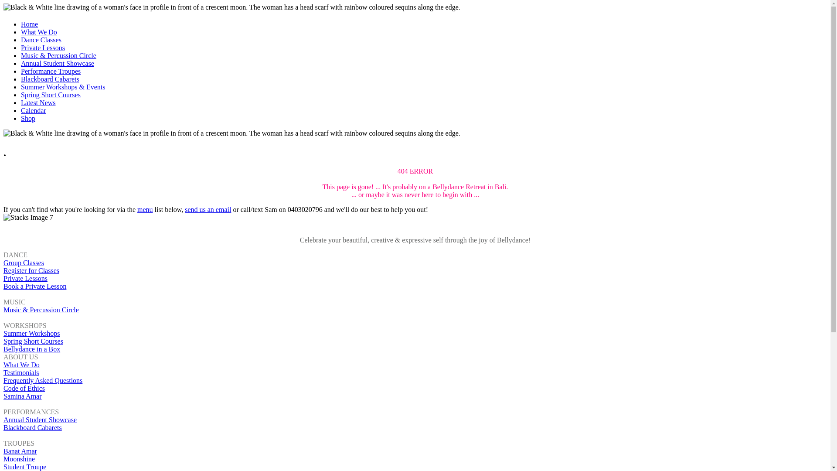  I want to click on Blackboard Cabarets, so click(33, 427).